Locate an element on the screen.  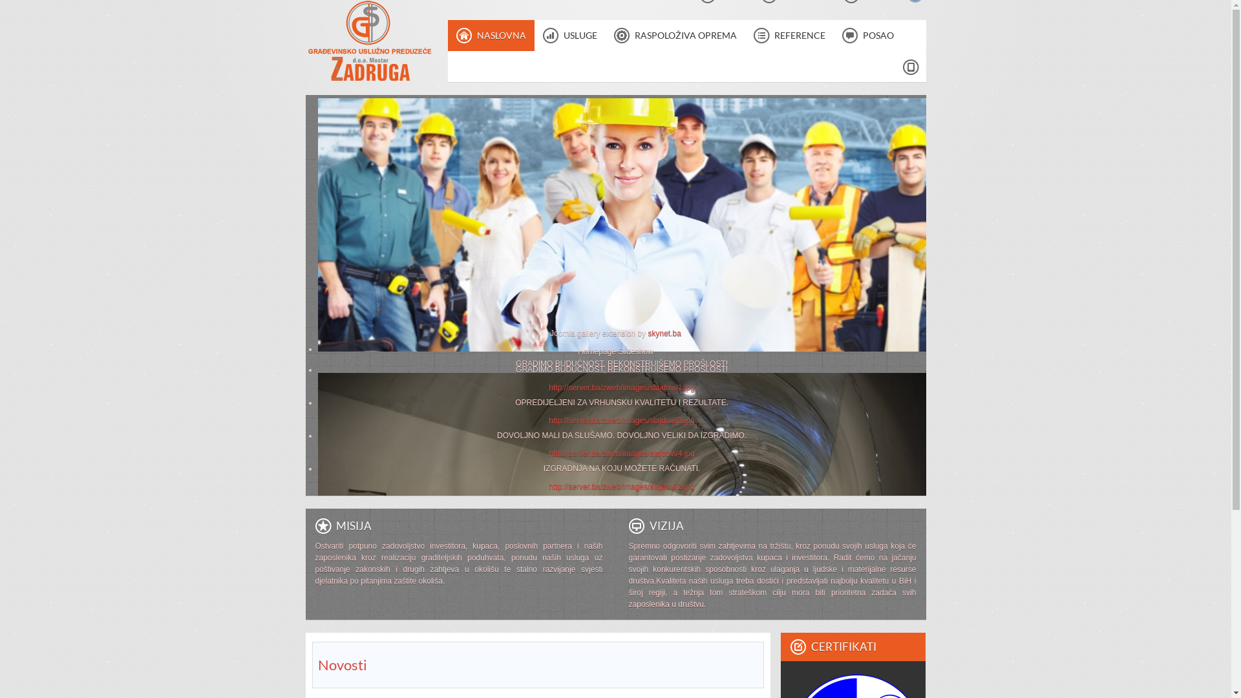
skynet.ba is located at coordinates (664, 333).